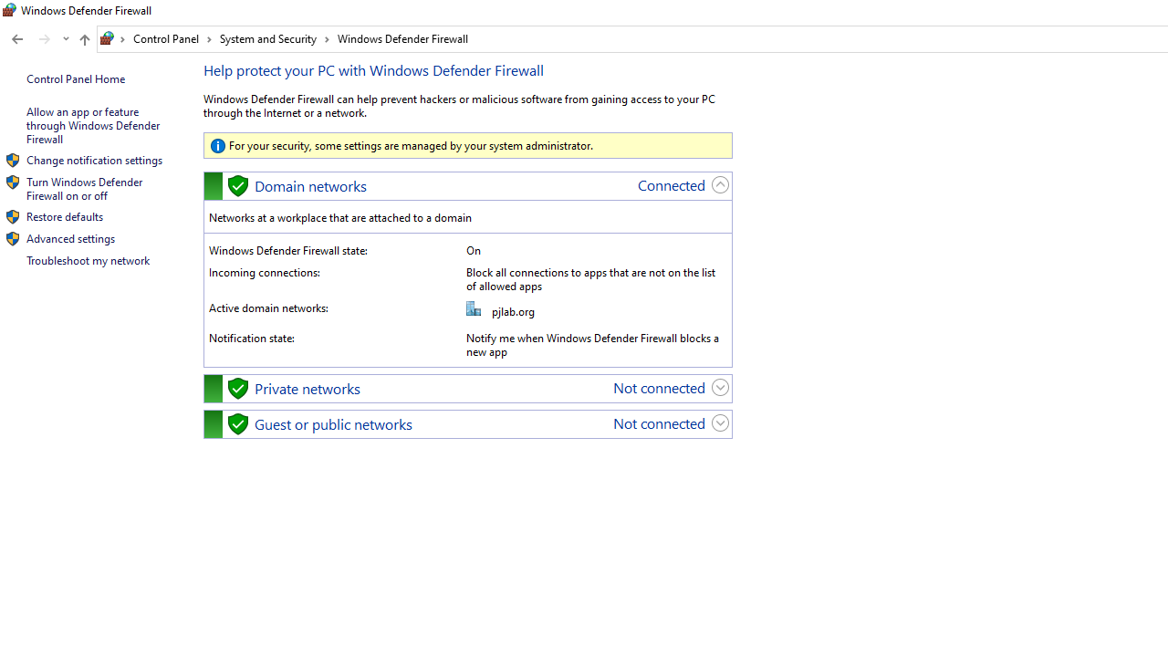  I want to click on Navigation buttons, so click(38, 39).